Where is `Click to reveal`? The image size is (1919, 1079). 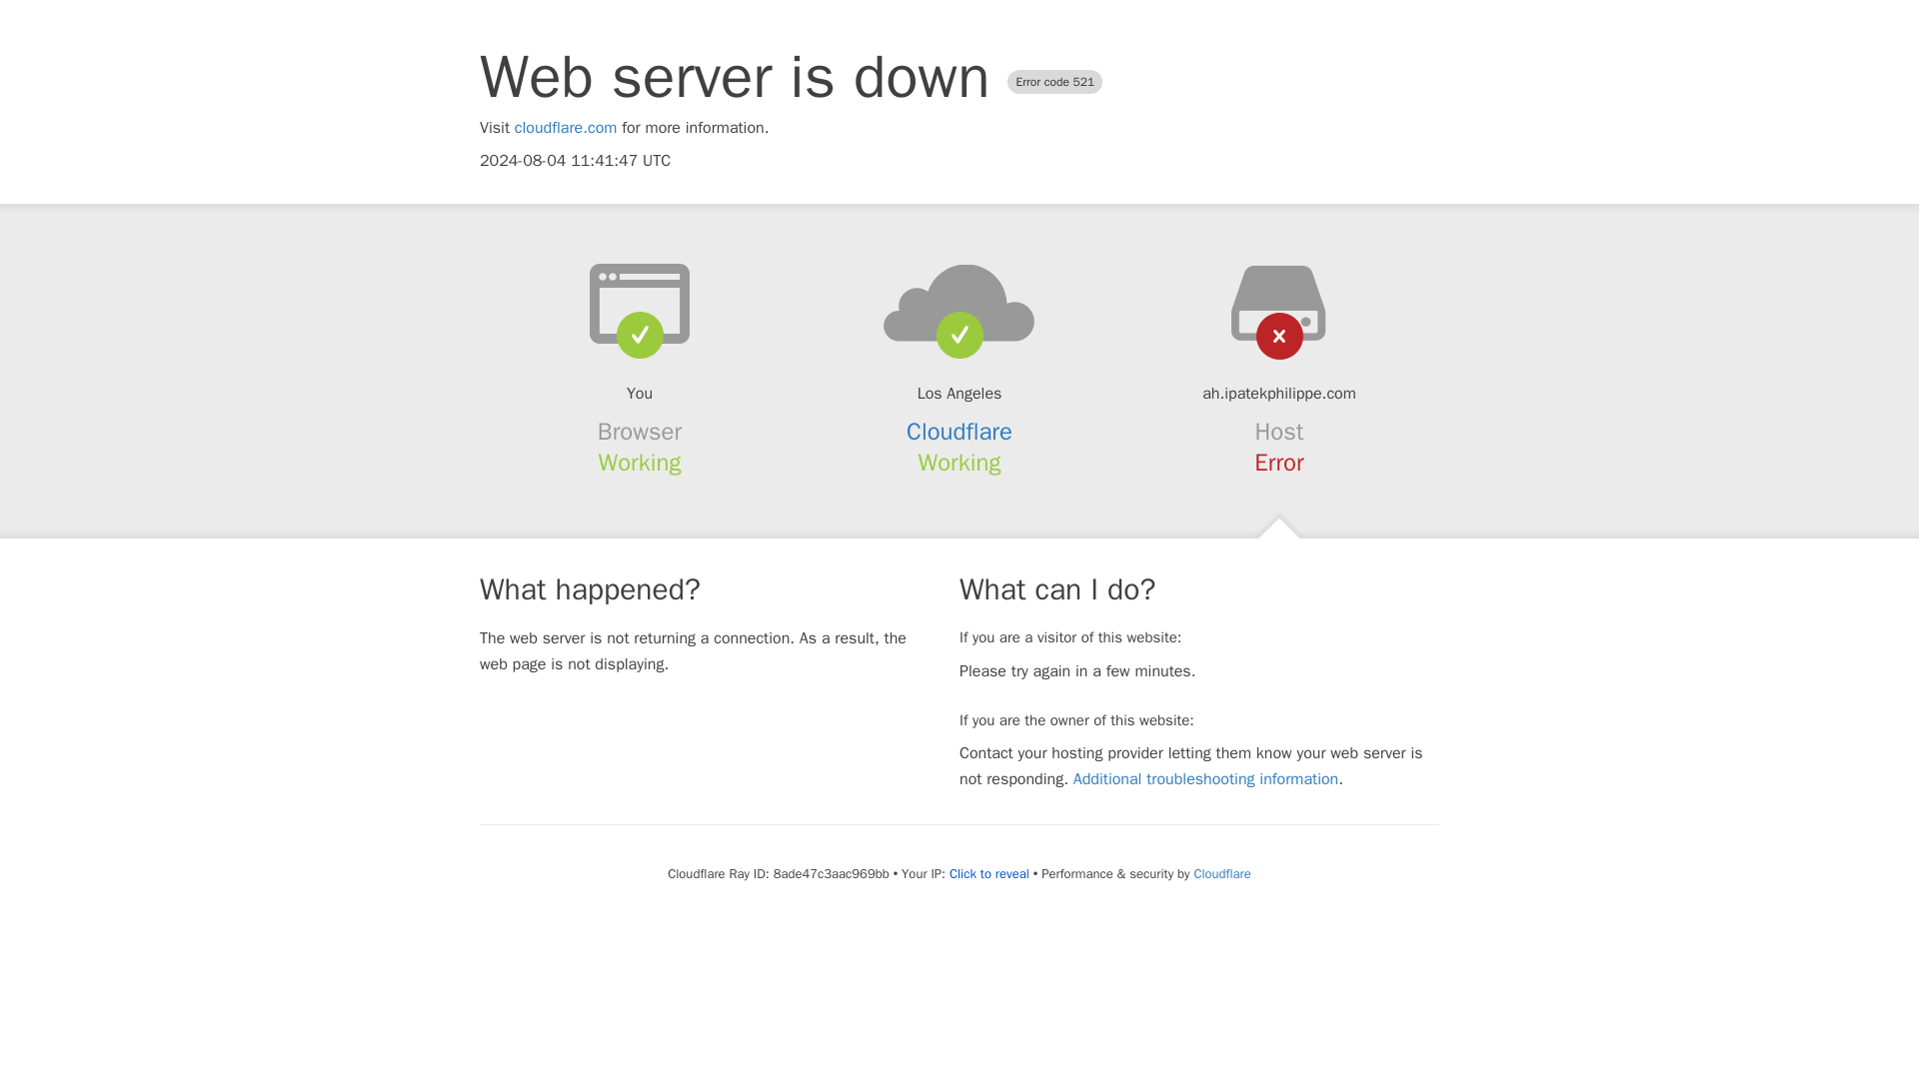
Click to reveal is located at coordinates (989, 874).